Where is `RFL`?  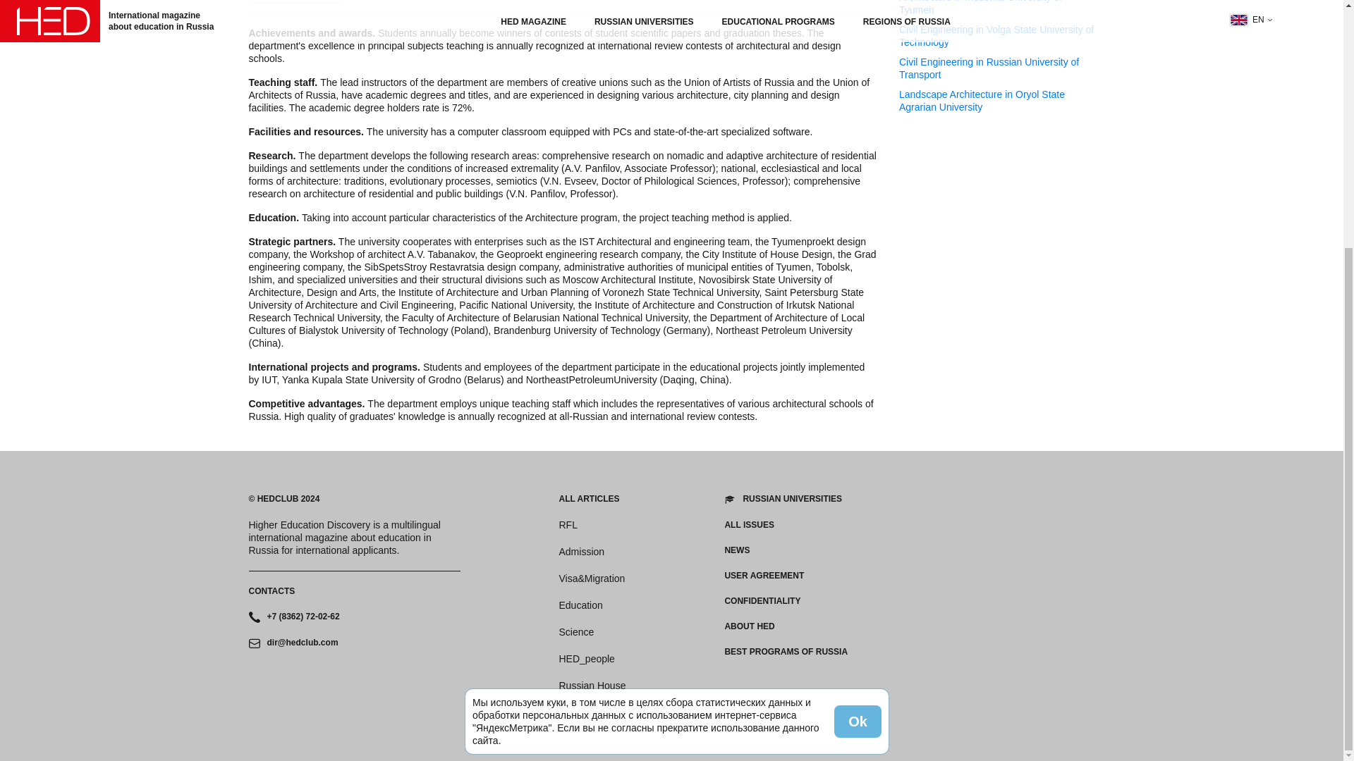
RFL is located at coordinates (567, 524).